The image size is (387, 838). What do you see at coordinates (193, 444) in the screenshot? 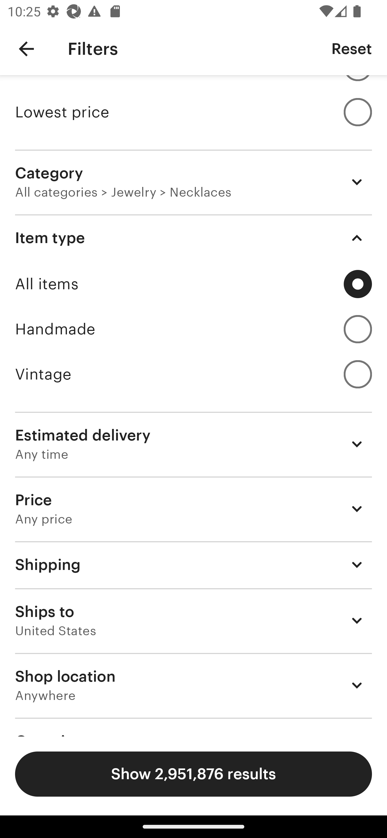
I see `Estimated delivery Any time` at bounding box center [193, 444].